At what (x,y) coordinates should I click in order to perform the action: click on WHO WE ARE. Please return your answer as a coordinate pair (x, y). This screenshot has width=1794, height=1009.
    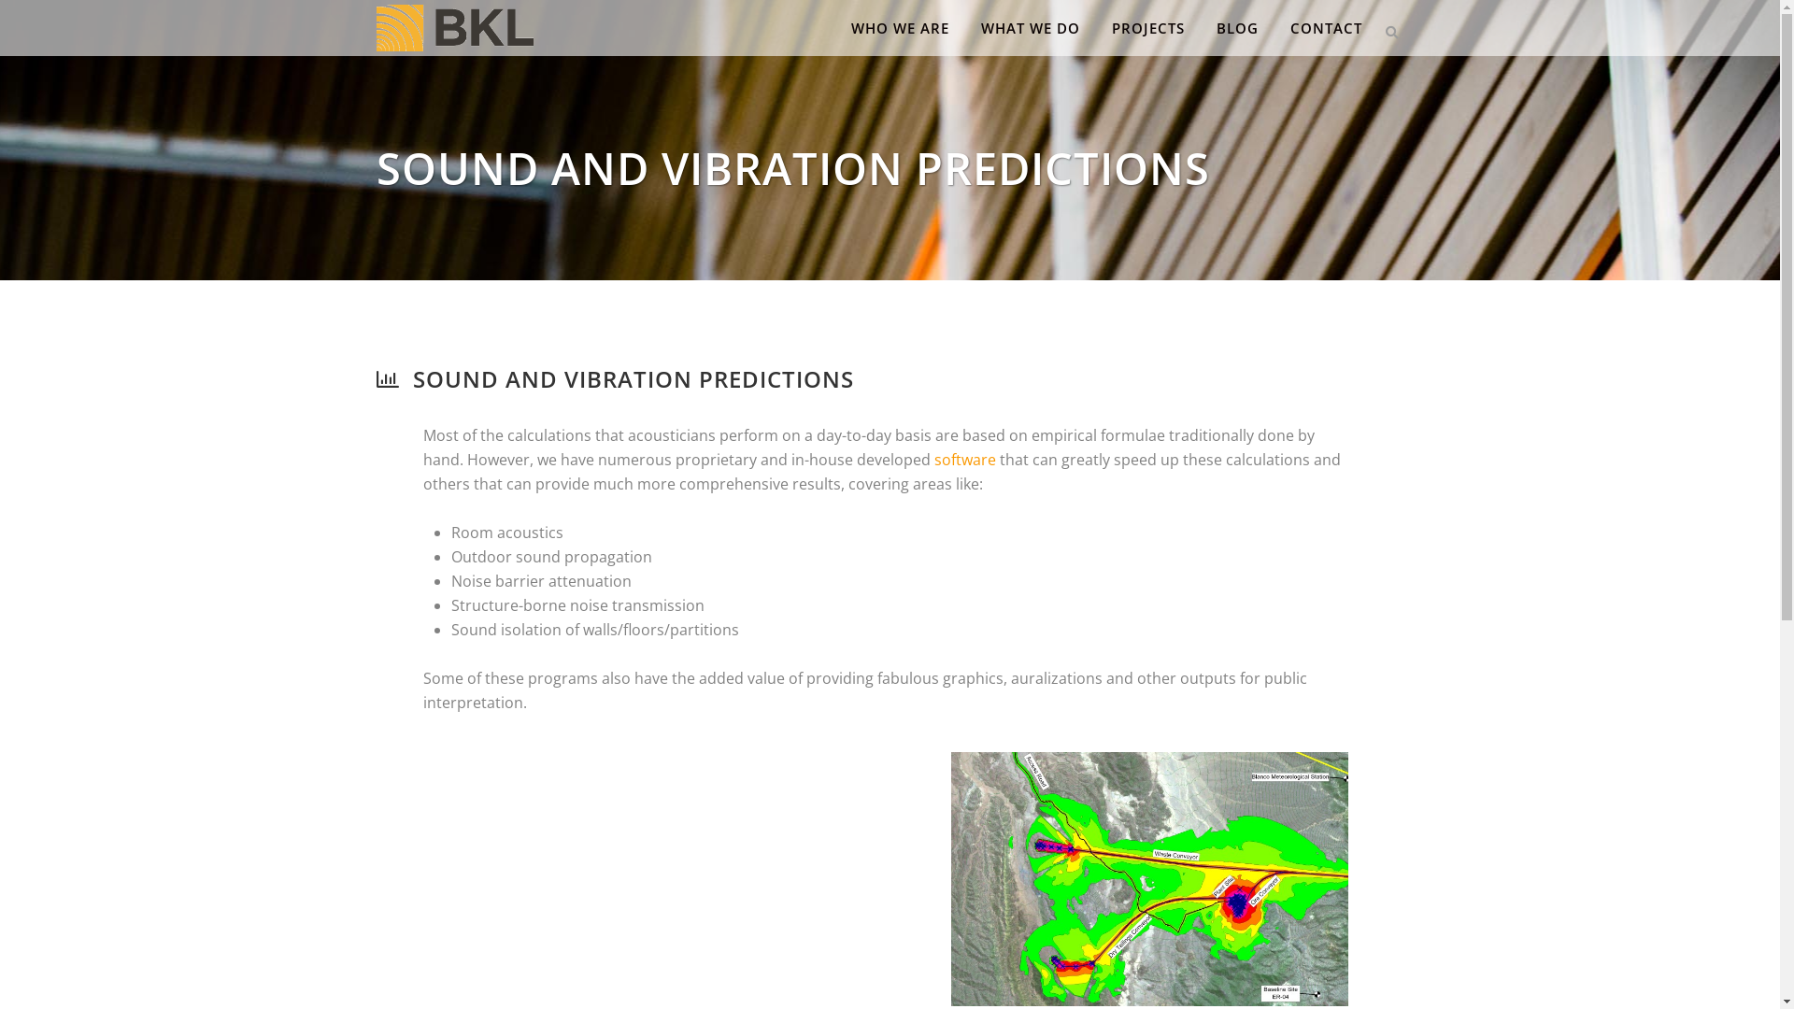
    Looking at the image, I should click on (901, 28).